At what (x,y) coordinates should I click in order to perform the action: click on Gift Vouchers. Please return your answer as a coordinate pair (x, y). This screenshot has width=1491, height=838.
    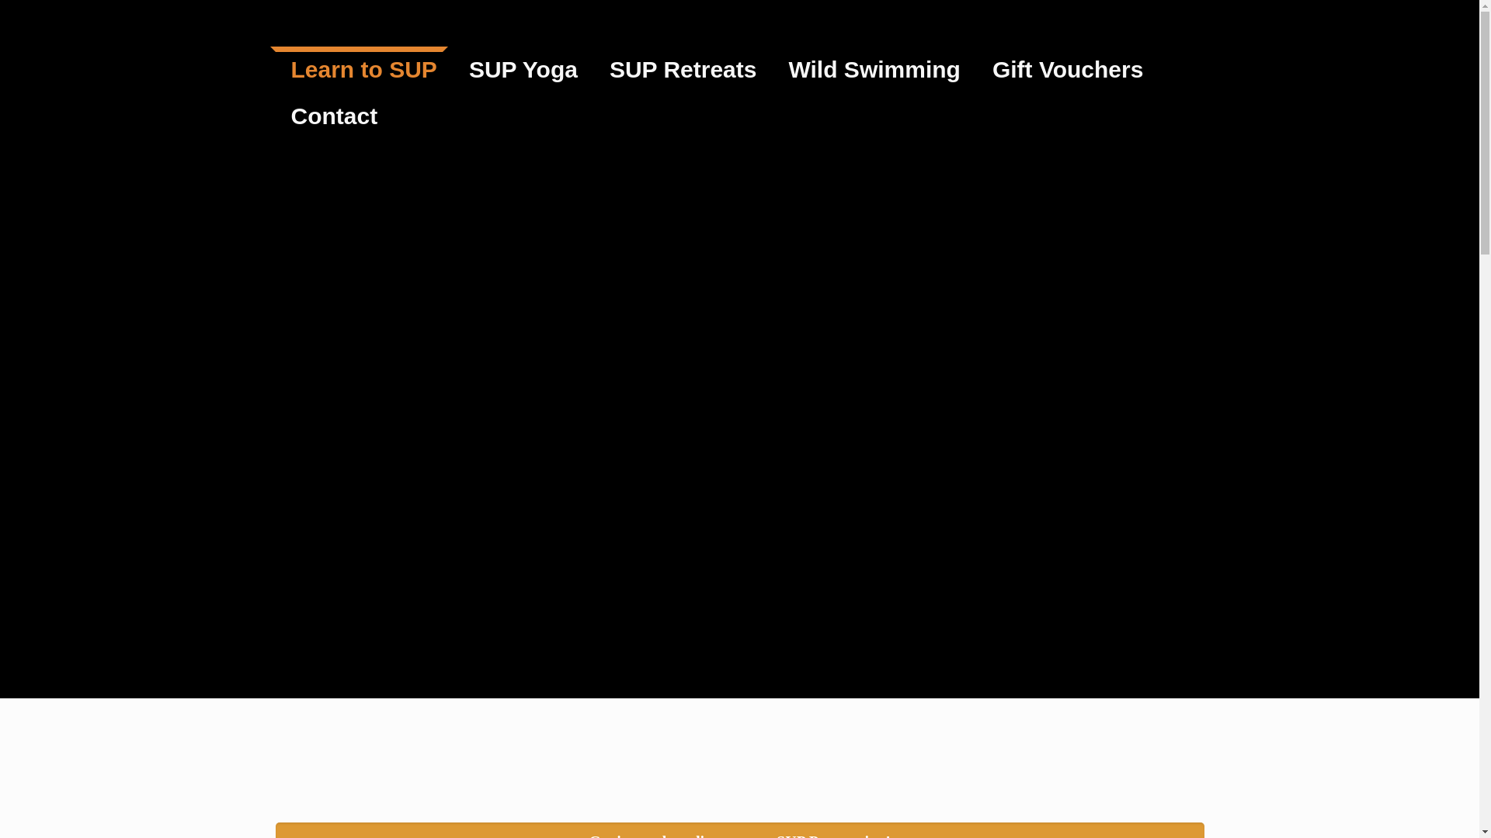
    Looking at the image, I should click on (1068, 70).